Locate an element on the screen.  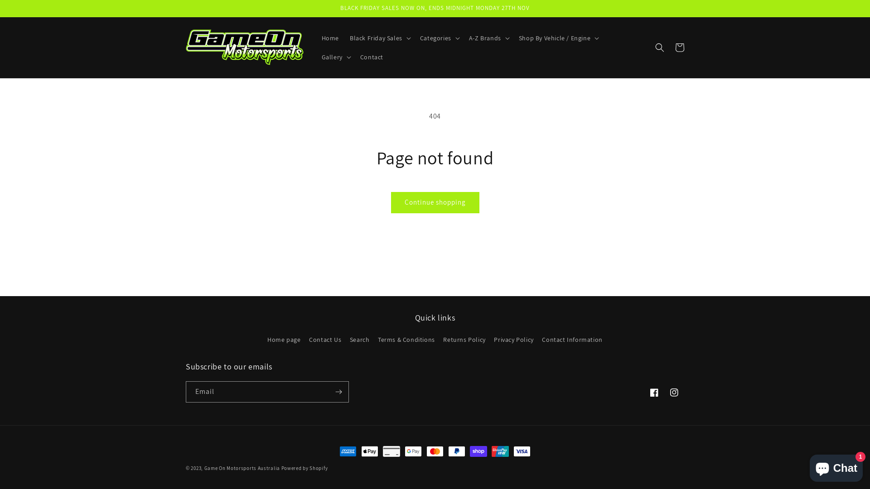
Search is located at coordinates (360, 340).